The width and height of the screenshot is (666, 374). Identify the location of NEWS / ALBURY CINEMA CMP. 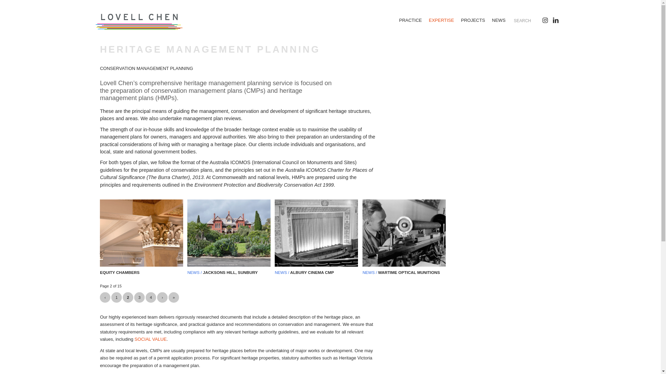
(305, 272).